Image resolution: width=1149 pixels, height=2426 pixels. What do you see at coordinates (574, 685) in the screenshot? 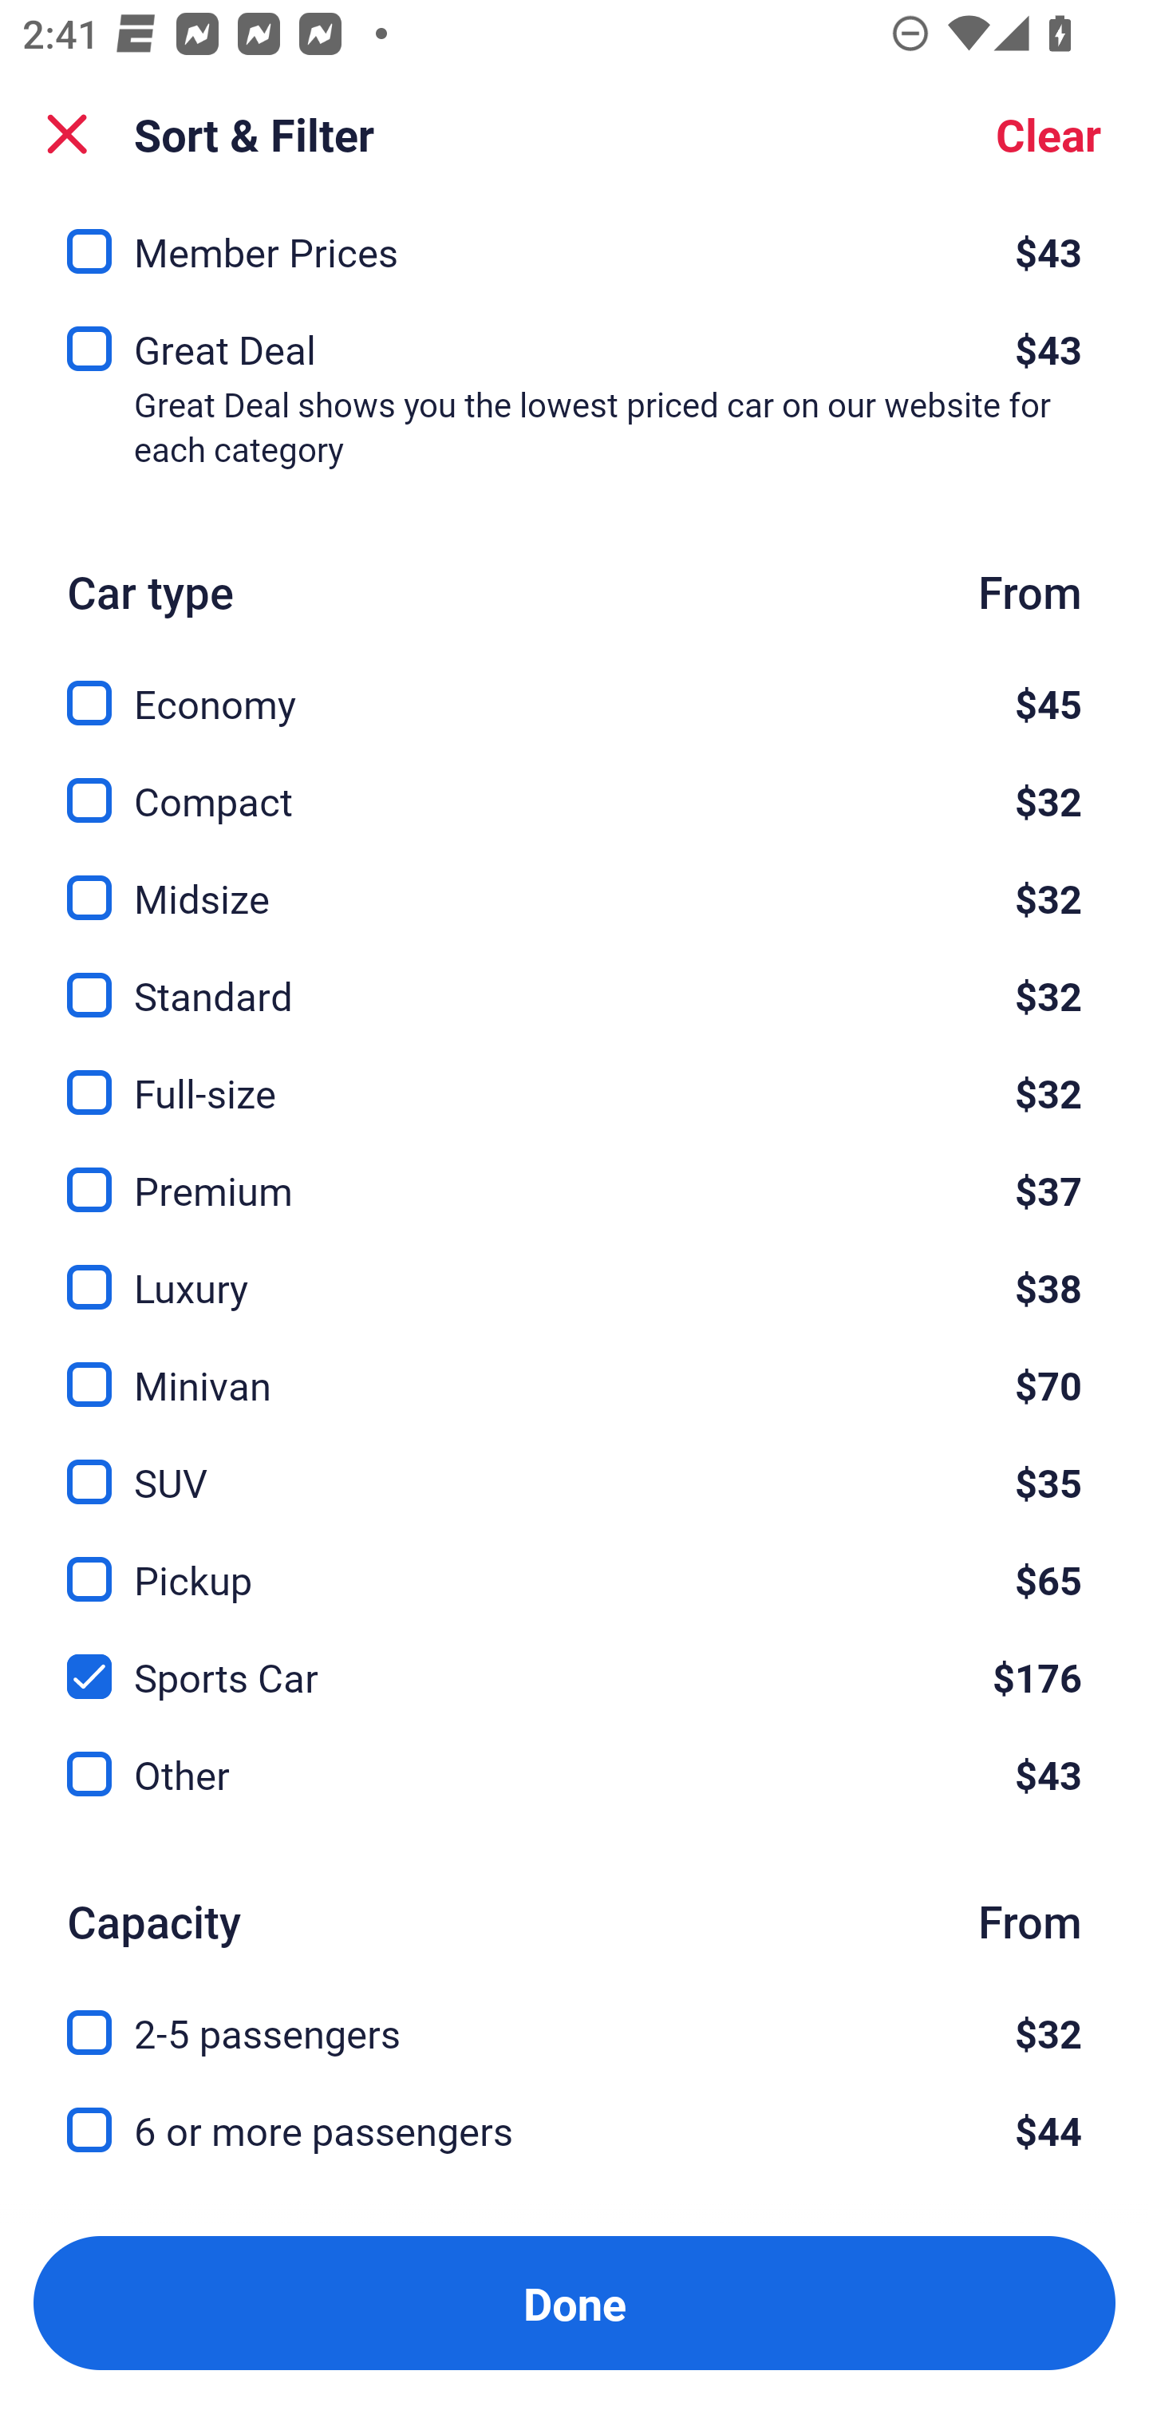
I see `Economy, $45 Economy $45` at bounding box center [574, 685].